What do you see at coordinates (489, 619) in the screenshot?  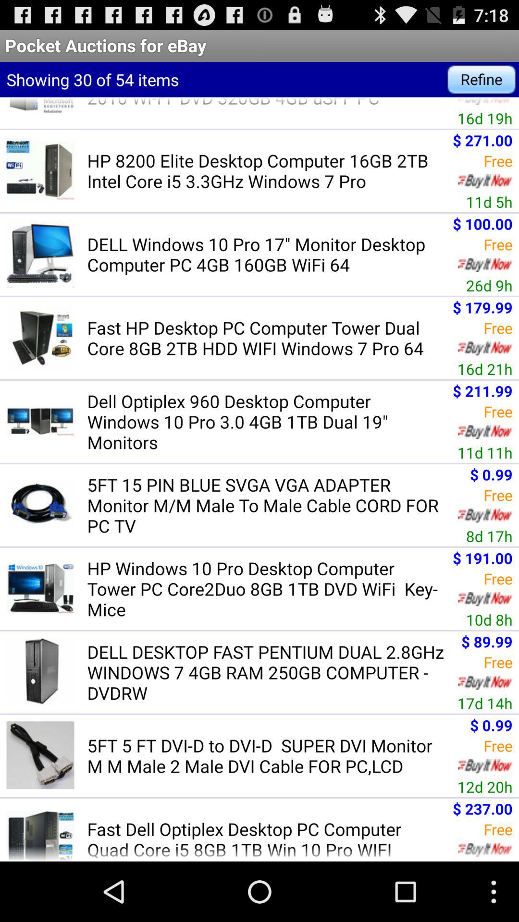 I see `press icon to the right of hp windows 10` at bounding box center [489, 619].